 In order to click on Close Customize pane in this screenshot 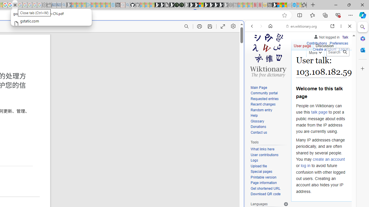, I will do `click(363, 69)`.